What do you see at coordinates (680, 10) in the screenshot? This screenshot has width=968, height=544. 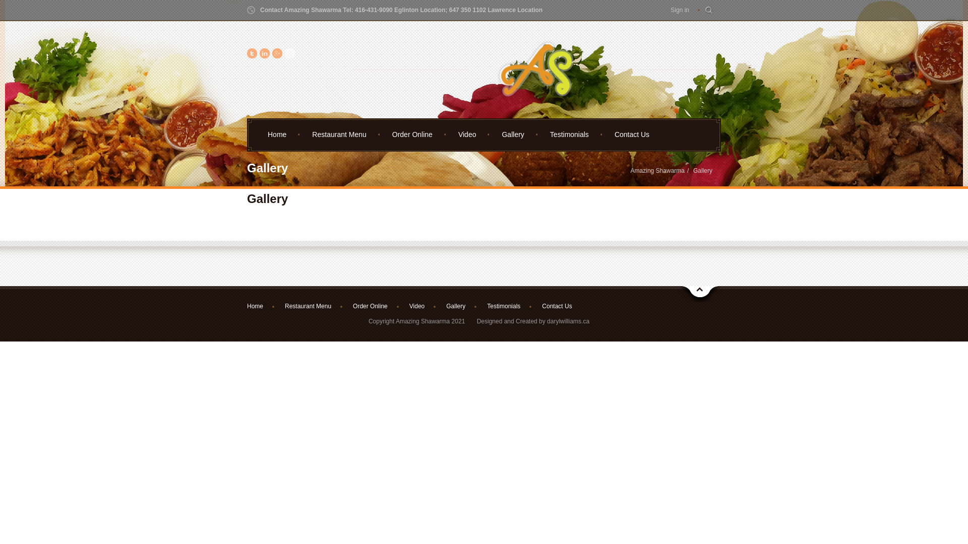 I see `Sign in` at bounding box center [680, 10].